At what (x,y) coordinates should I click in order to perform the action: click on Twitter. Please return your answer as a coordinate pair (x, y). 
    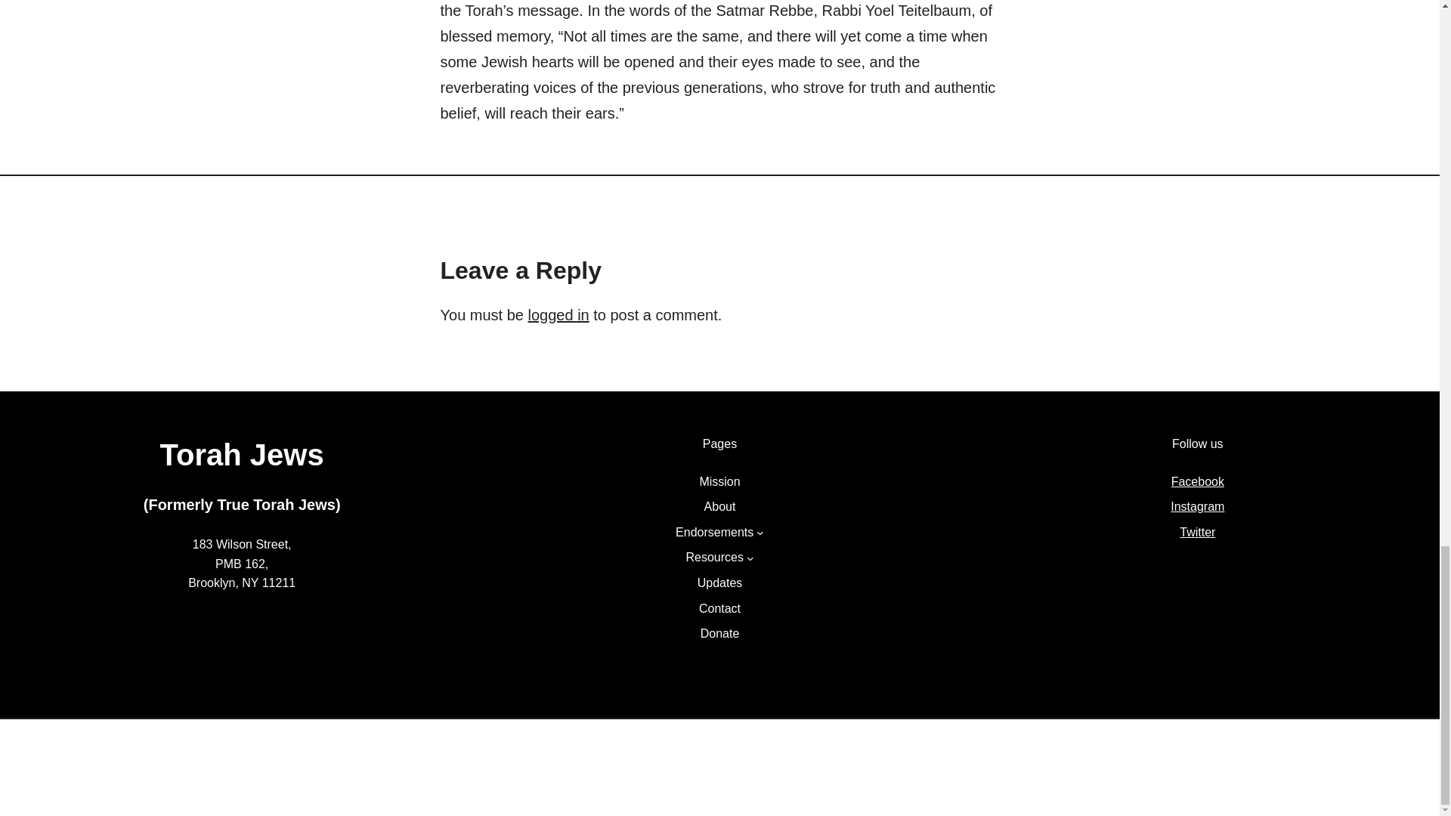
    Looking at the image, I should click on (1197, 532).